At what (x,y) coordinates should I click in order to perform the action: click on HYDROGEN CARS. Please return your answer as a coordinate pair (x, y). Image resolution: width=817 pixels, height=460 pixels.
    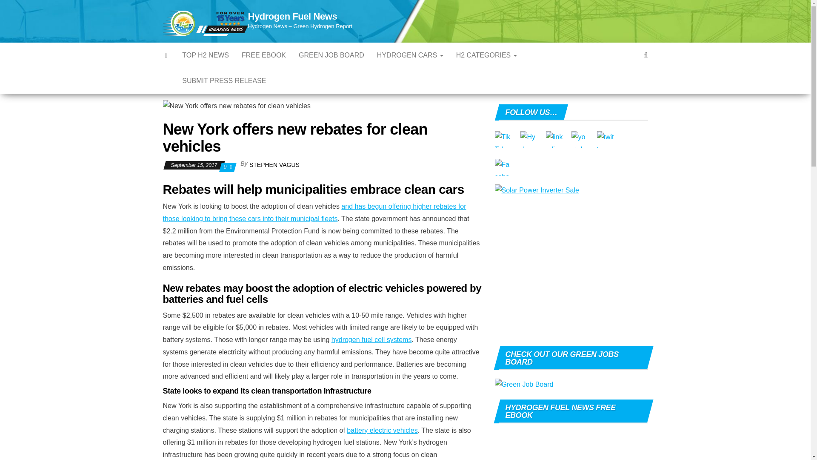
    Looking at the image, I should click on (410, 55).